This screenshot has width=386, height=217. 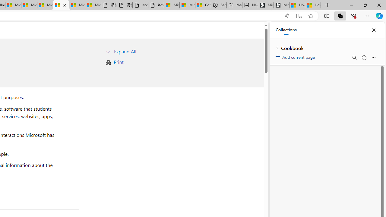 I want to click on Consumer Health Data Privacy Policy, so click(x=203, y=5).